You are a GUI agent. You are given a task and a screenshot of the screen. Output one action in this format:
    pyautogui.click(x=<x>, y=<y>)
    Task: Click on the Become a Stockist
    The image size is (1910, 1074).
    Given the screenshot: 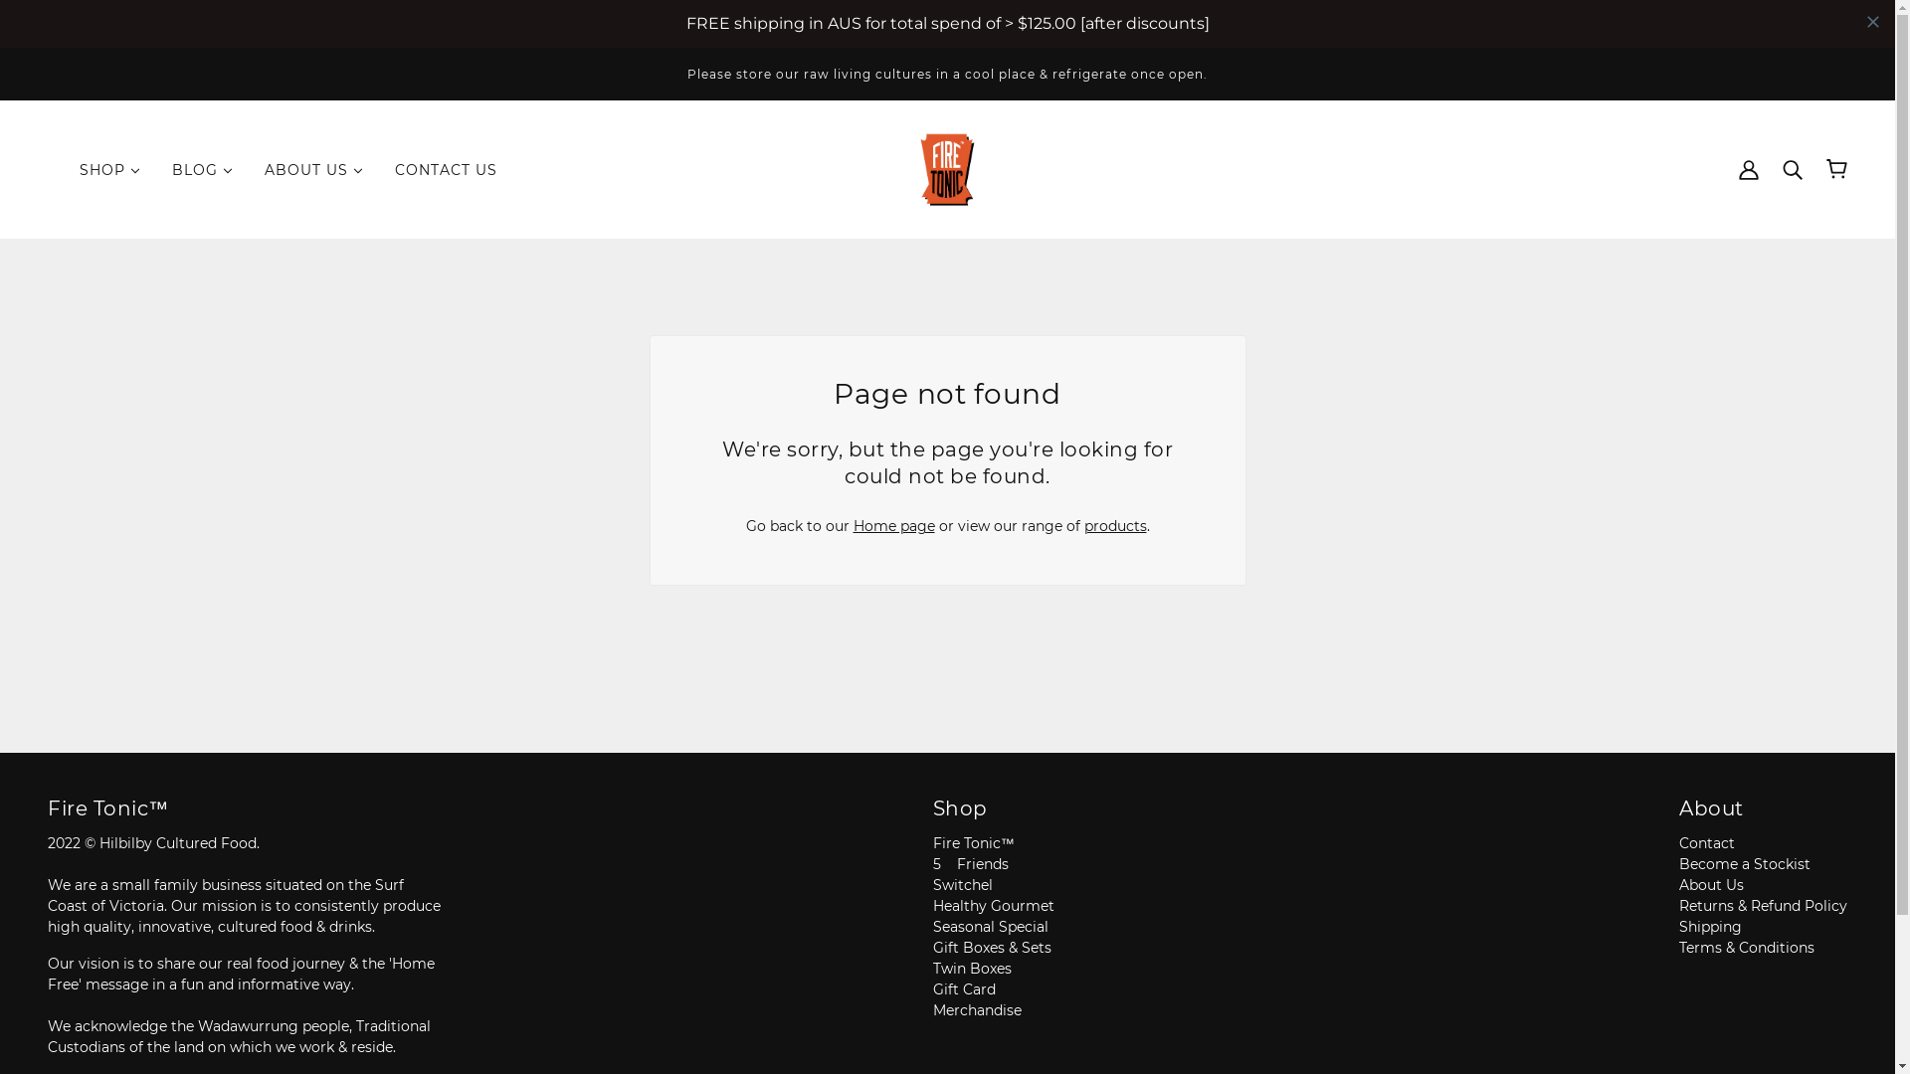 What is the action you would take?
    pyautogui.click(x=1745, y=816)
    